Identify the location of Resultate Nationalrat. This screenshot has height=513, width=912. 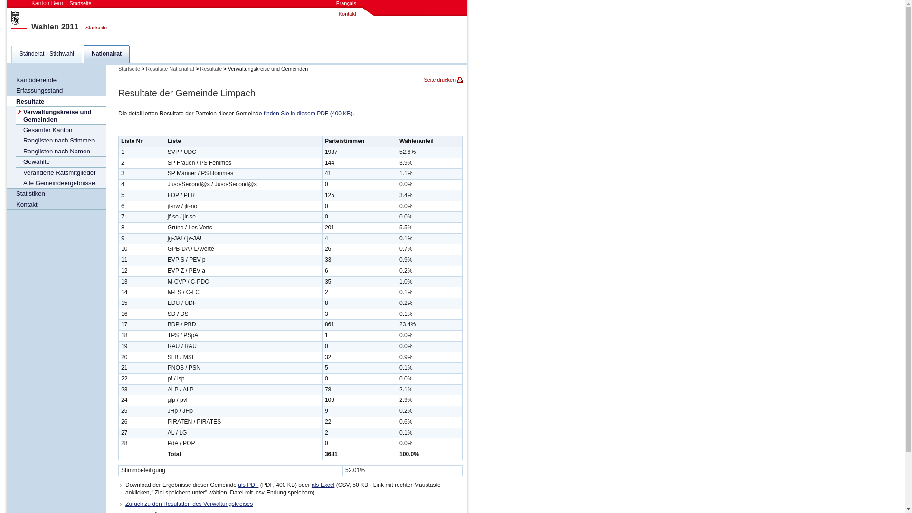
(170, 69).